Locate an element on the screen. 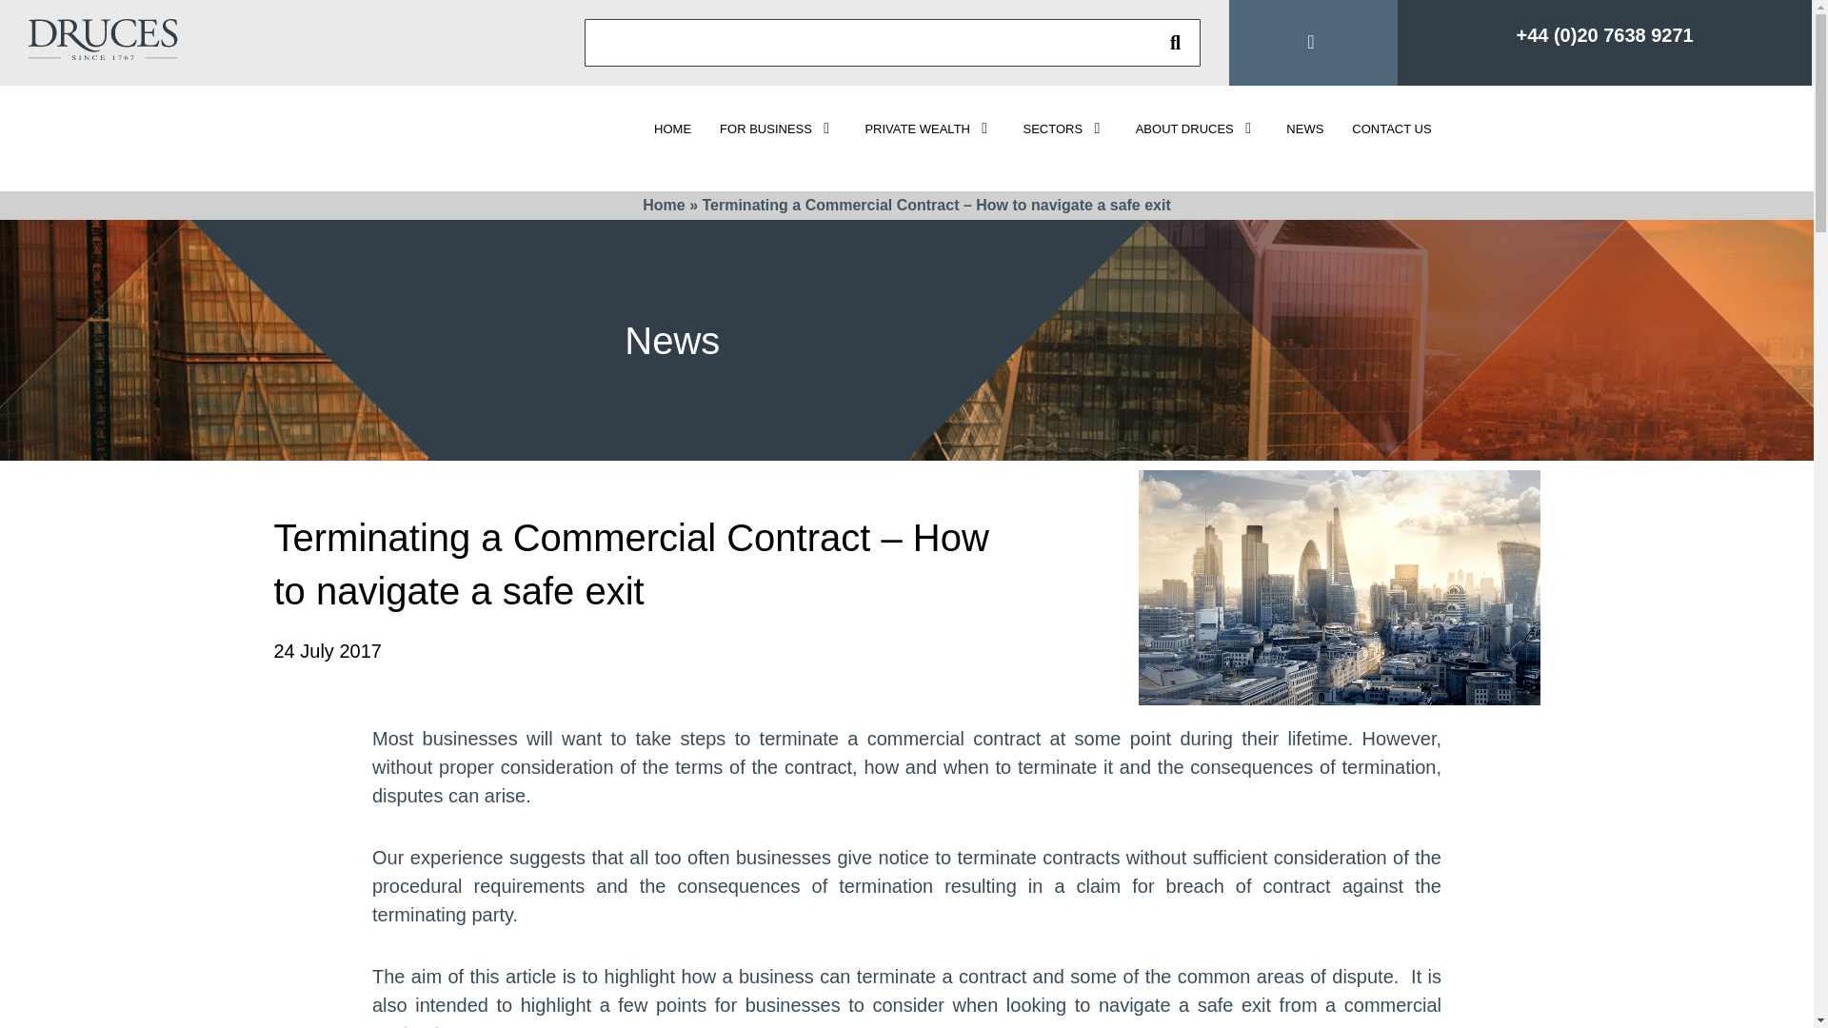 The image size is (1828, 1028). Search is located at coordinates (1175, 42).